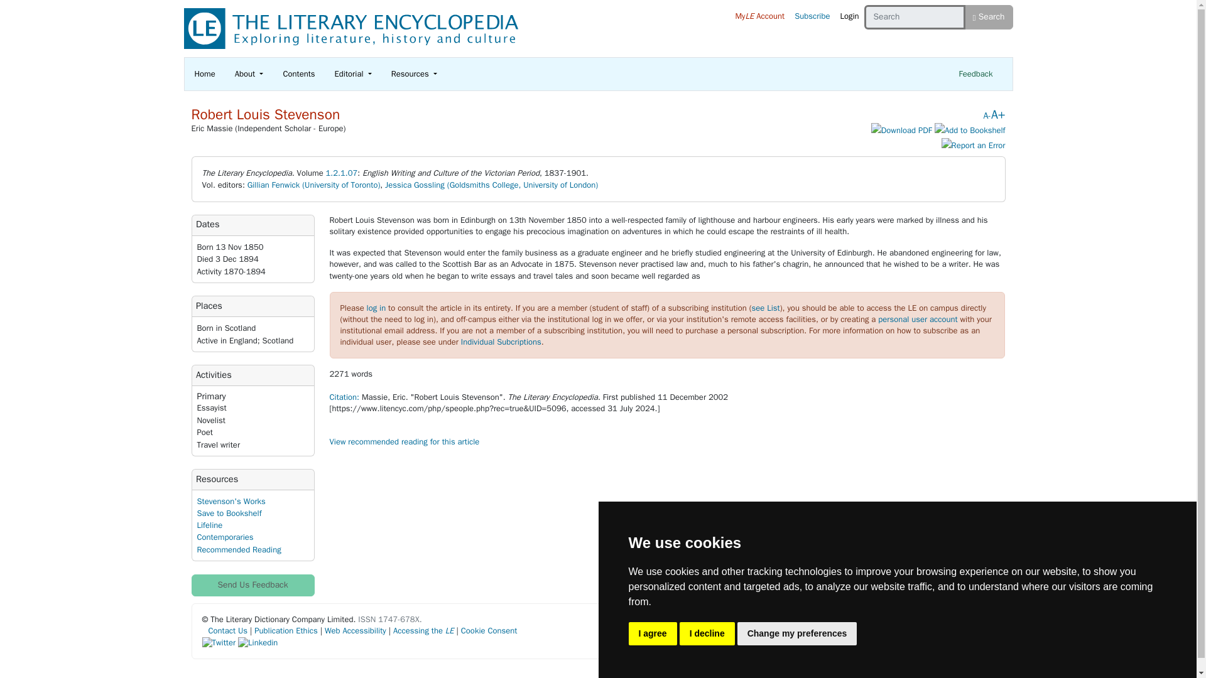  I want to click on Contents, so click(298, 74).